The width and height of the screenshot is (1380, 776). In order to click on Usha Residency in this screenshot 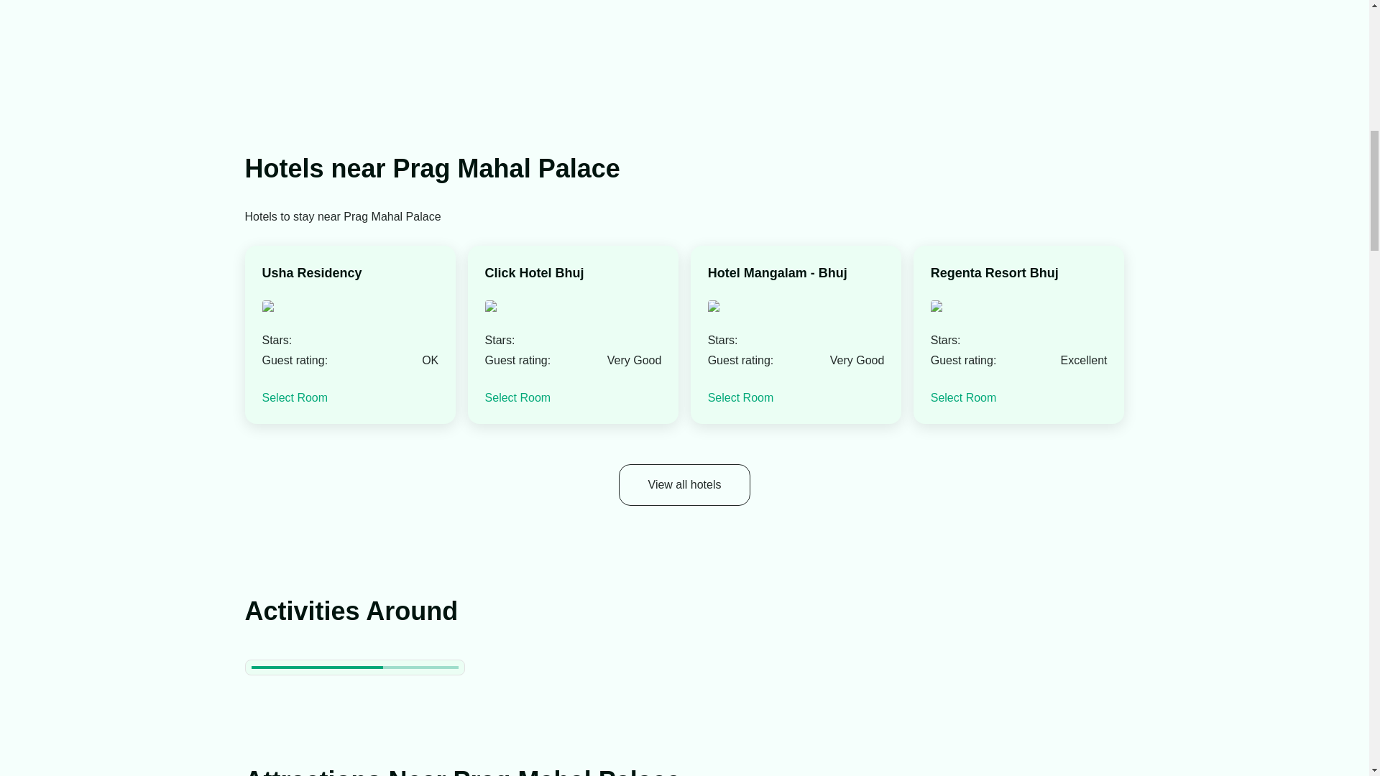, I will do `click(312, 273)`.